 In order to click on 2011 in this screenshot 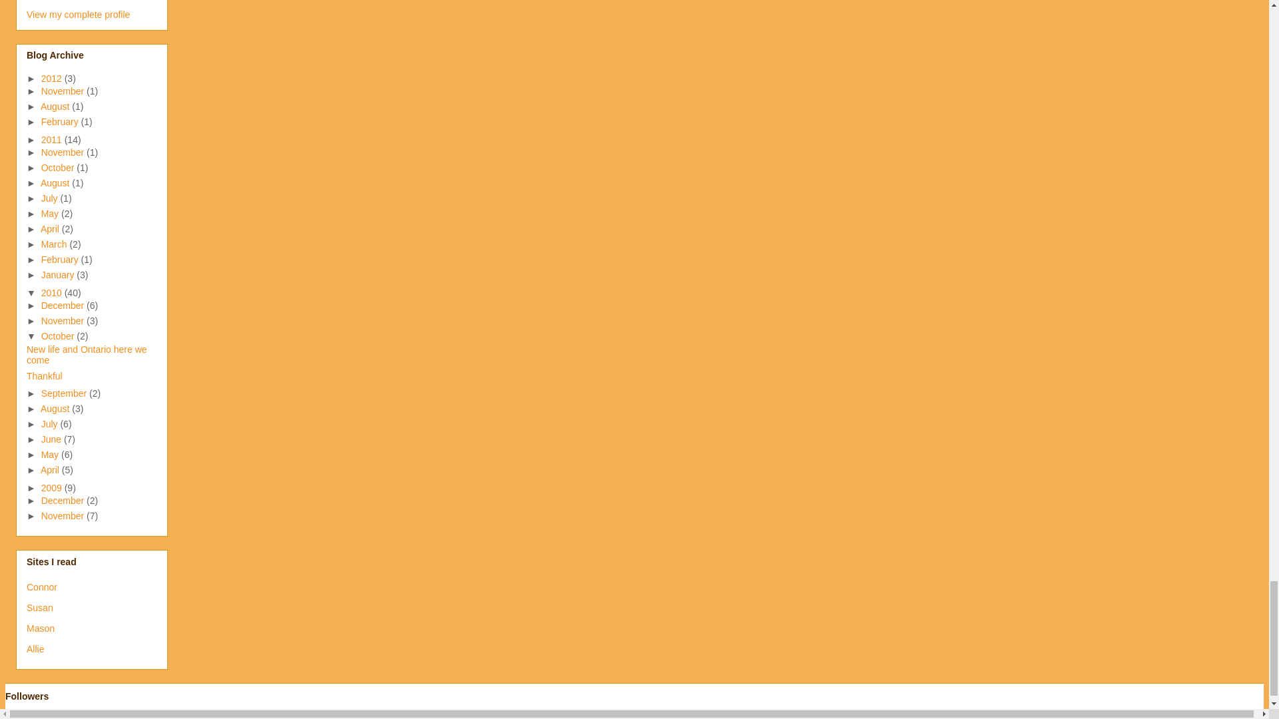, I will do `click(53, 140)`.